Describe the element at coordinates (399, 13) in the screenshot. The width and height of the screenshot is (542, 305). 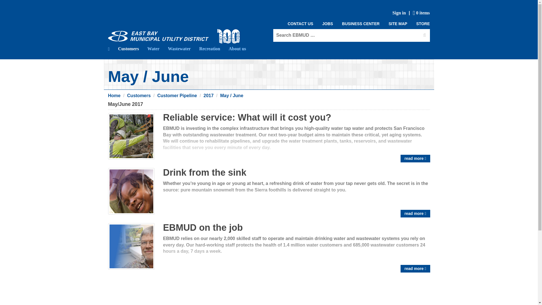
I see `Sign in` at that location.